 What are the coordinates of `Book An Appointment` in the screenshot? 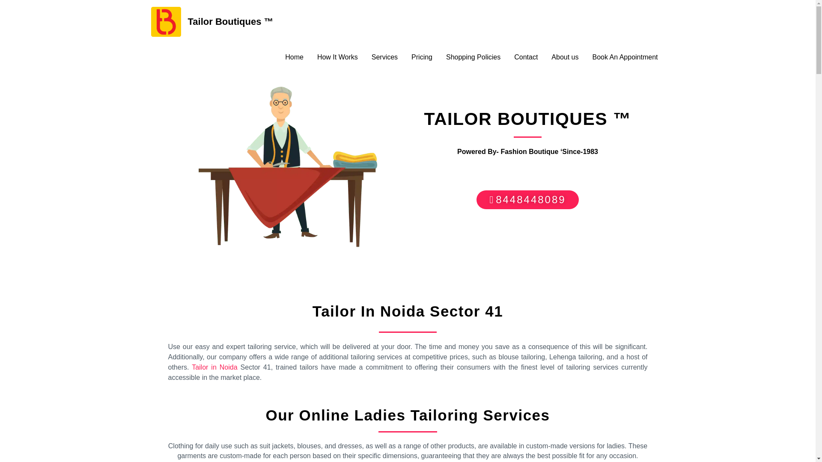 It's located at (625, 57).